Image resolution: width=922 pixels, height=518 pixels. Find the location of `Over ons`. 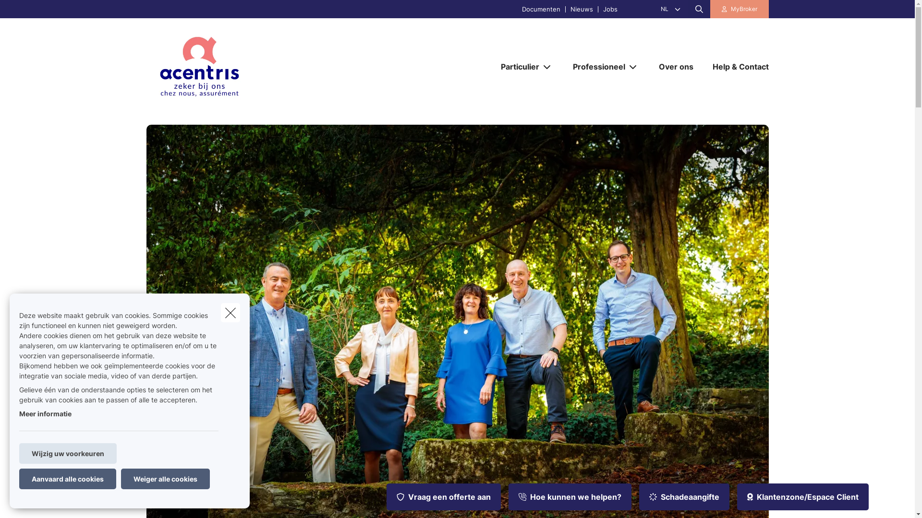

Over ons is located at coordinates (676, 67).